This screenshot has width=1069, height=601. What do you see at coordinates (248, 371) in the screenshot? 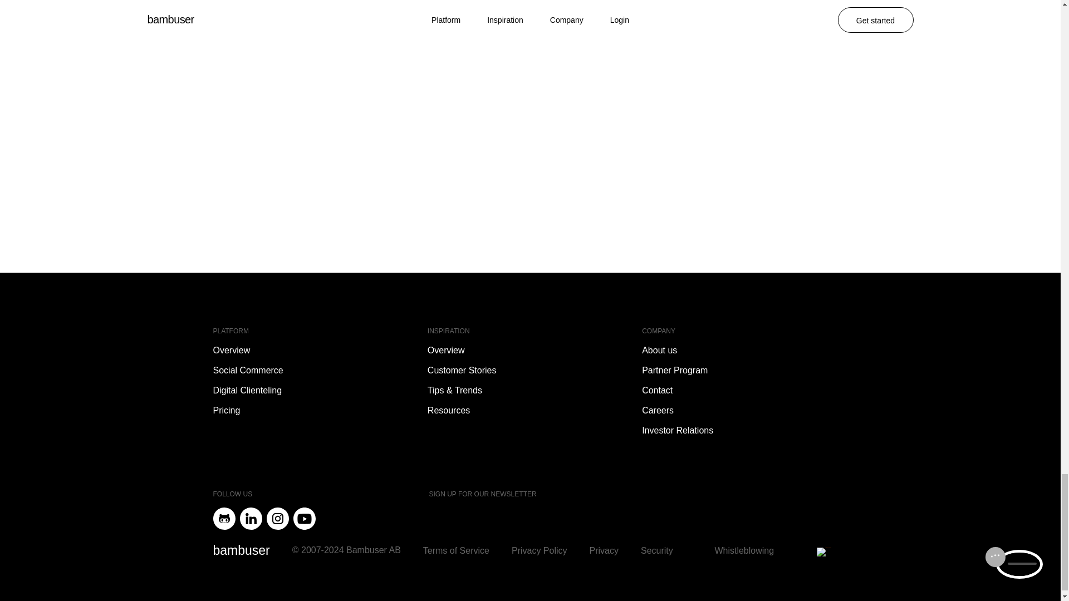
I see `Social Commerce` at bounding box center [248, 371].